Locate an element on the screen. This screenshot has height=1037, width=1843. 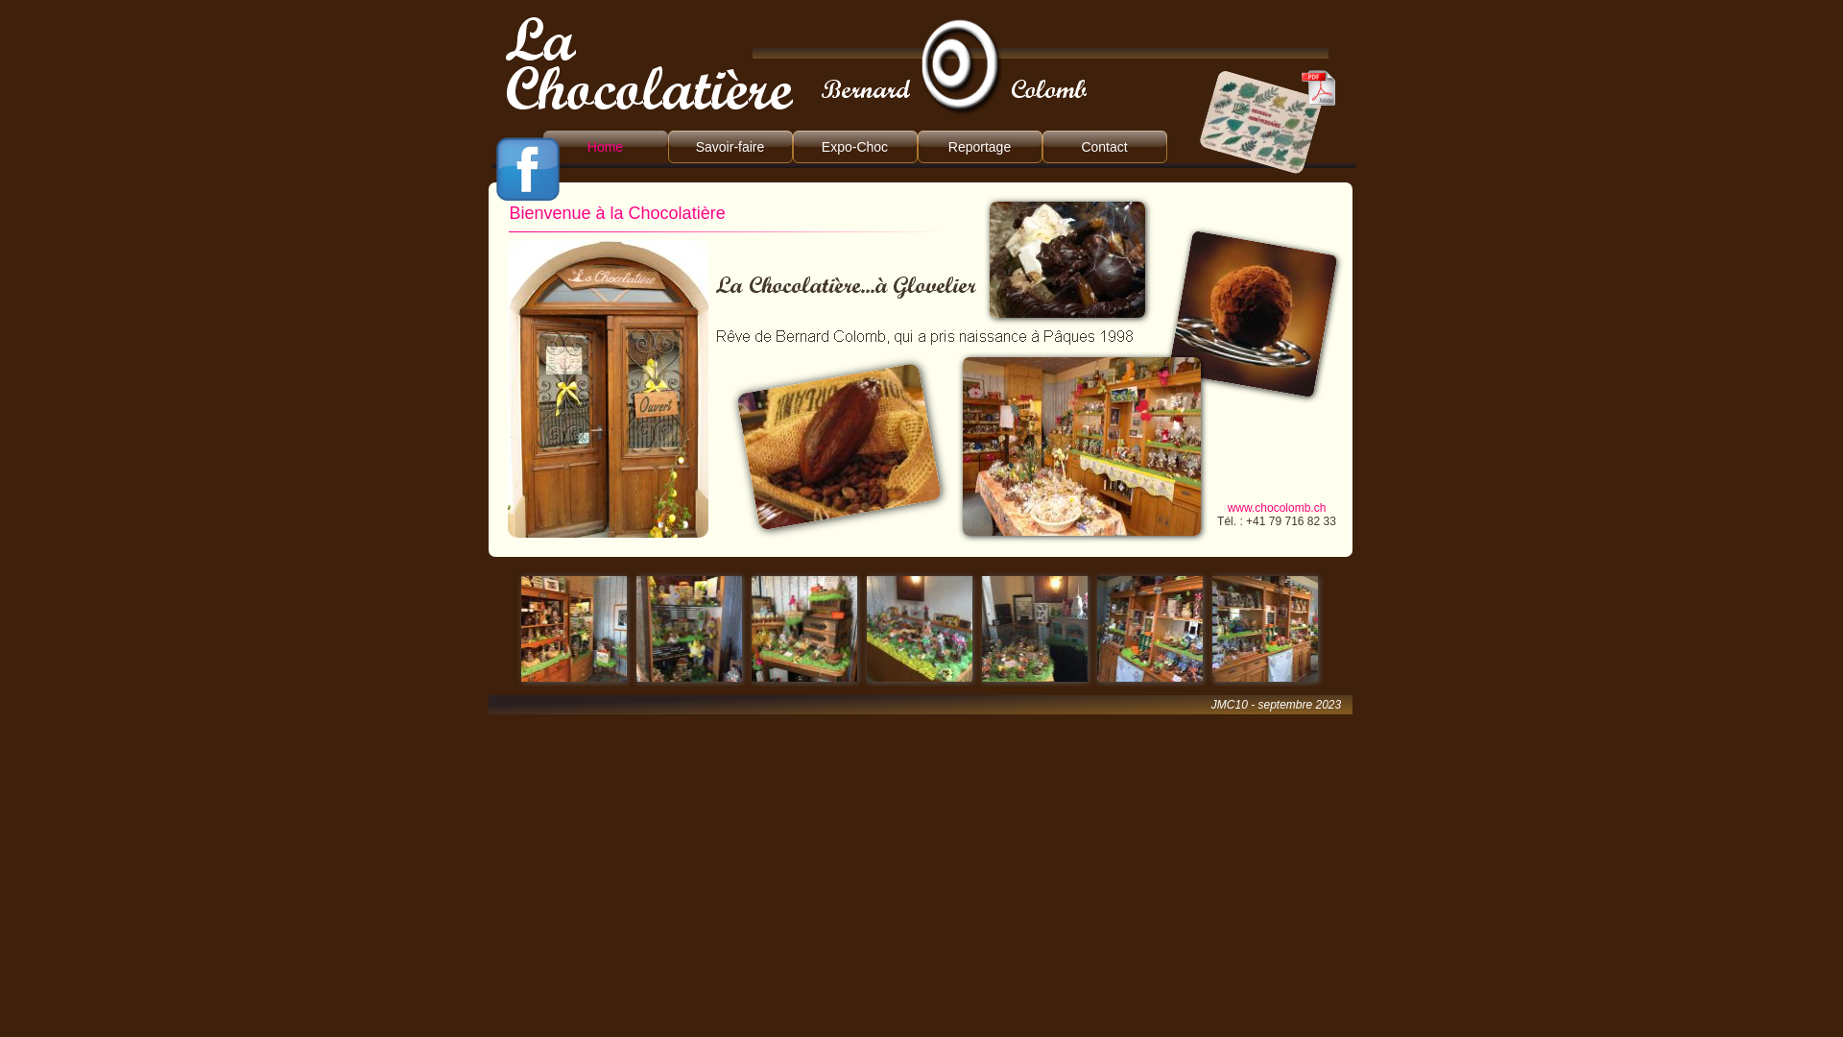
Expo-Choc is located at coordinates (855, 147).